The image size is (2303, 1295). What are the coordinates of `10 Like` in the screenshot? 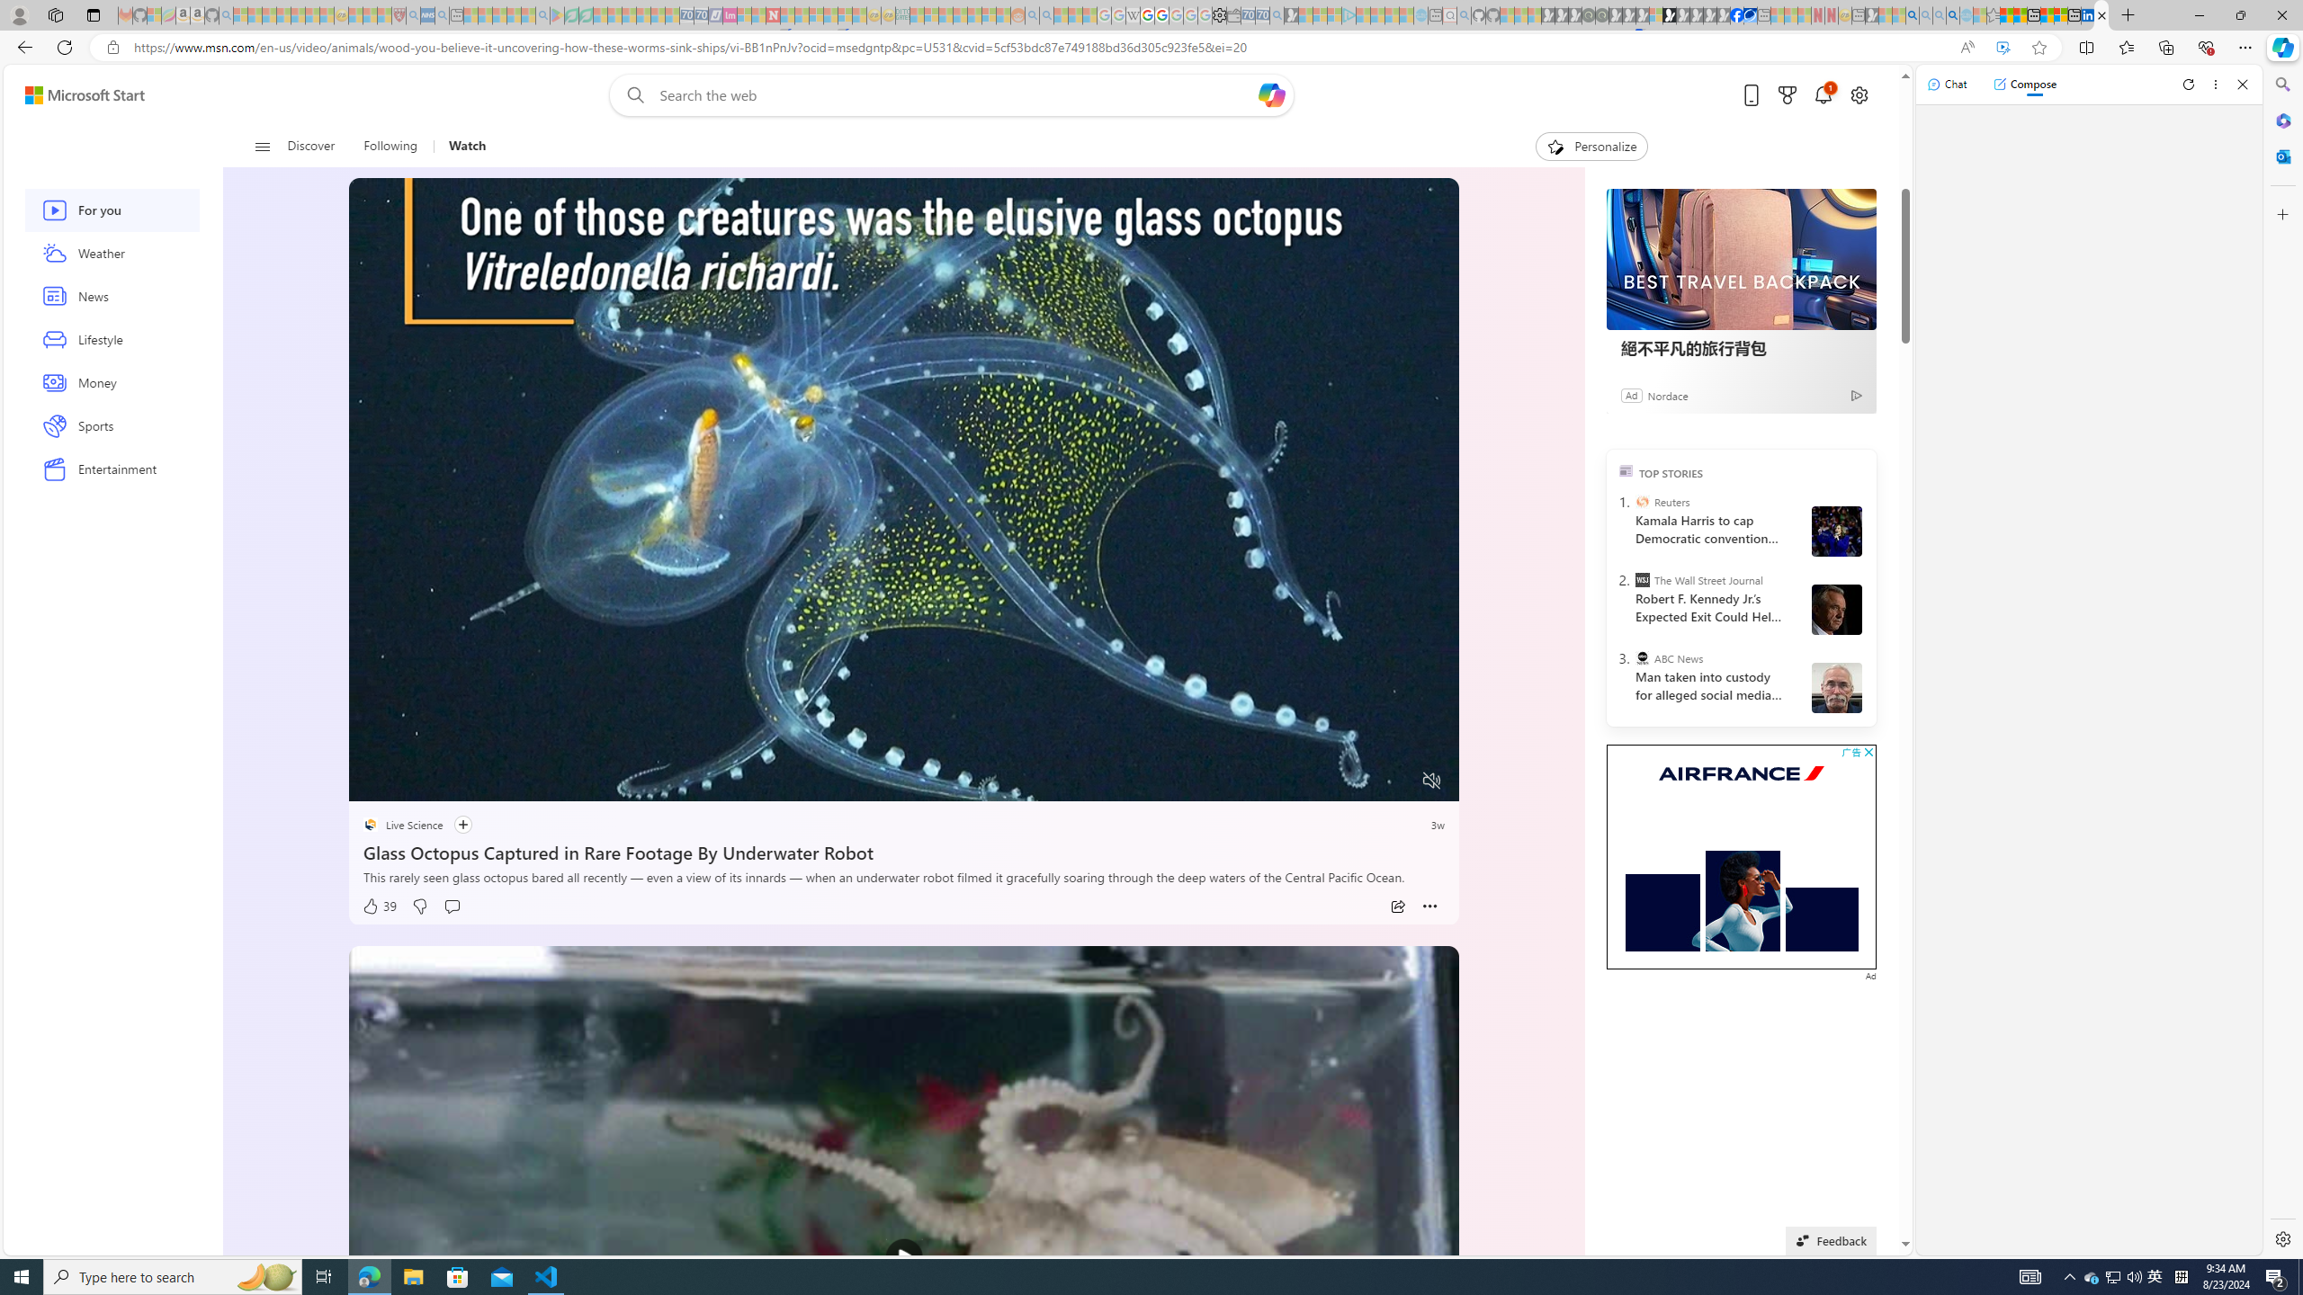 It's located at (380, 138).